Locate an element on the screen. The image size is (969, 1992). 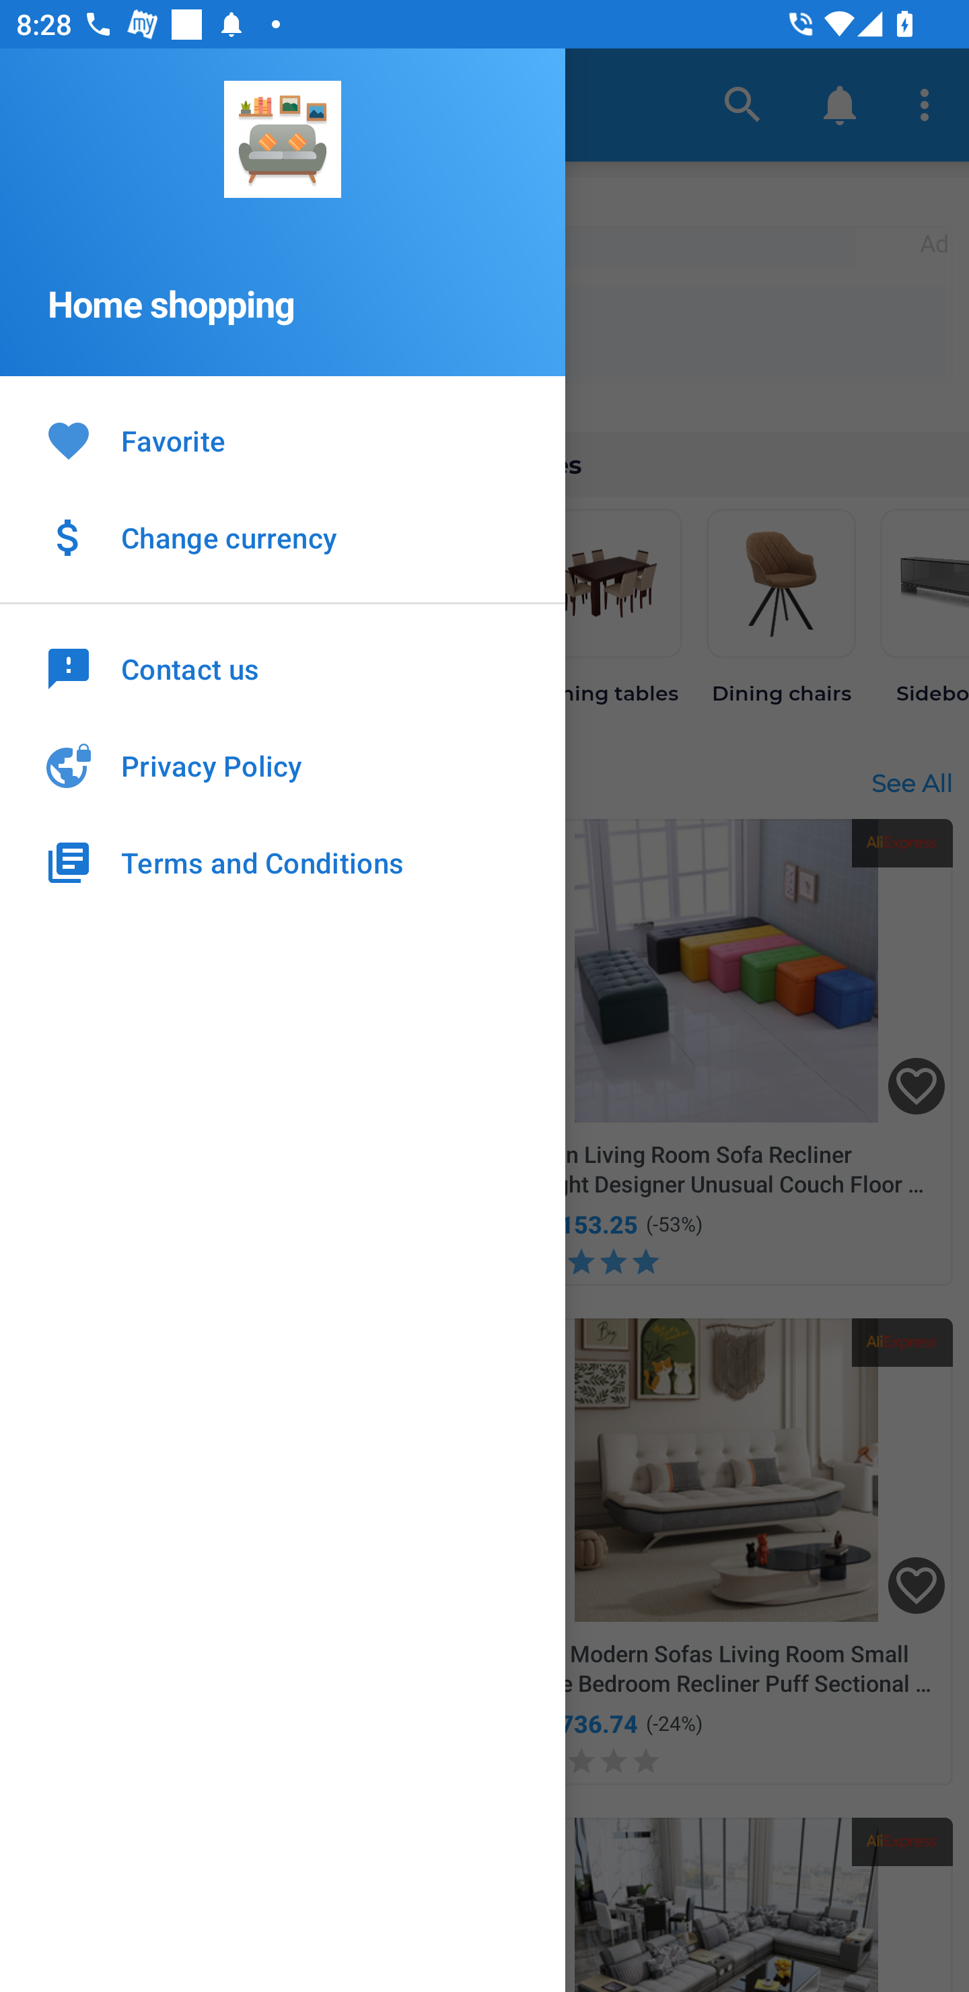
Favorite is located at coordinates (283, 441).